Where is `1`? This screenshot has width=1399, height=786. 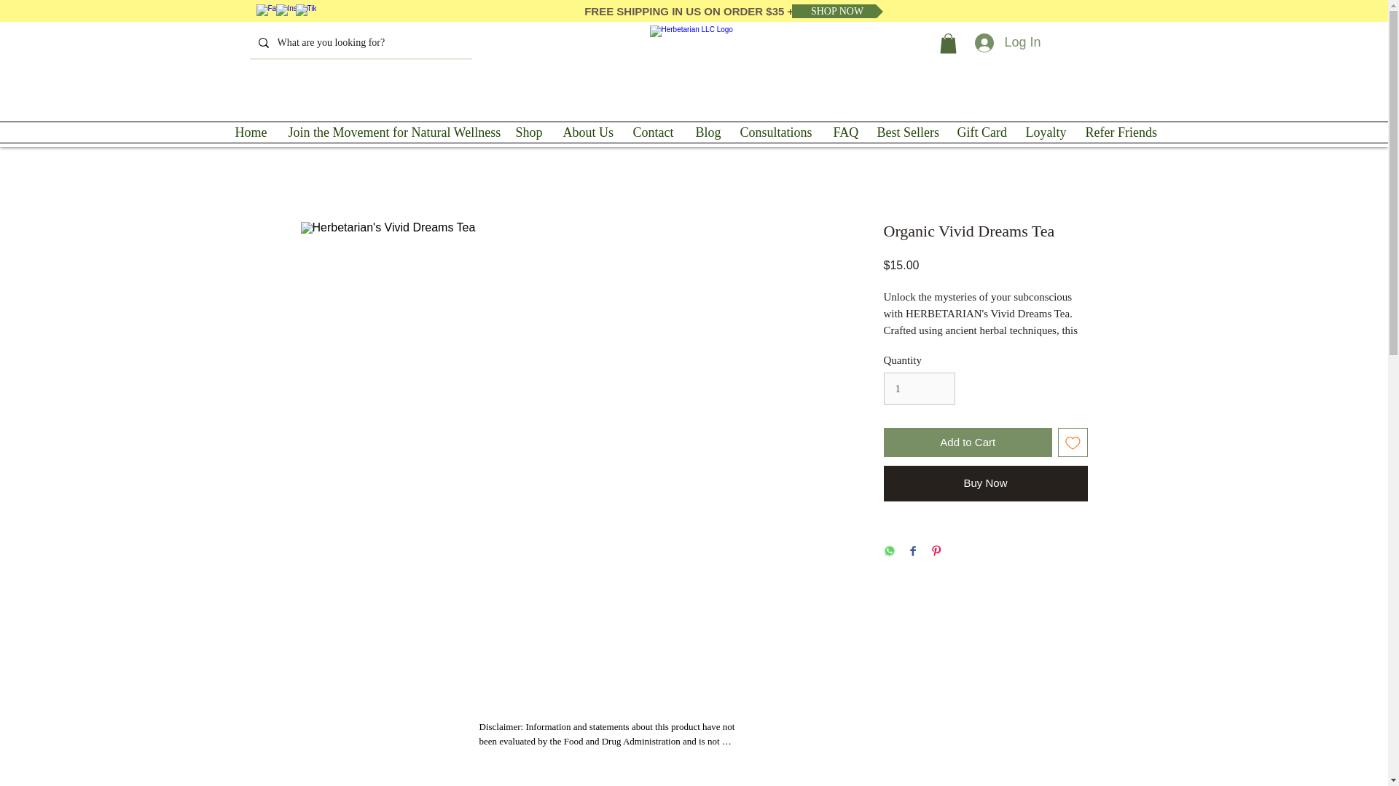 1 is located at coordinates (918, 389).